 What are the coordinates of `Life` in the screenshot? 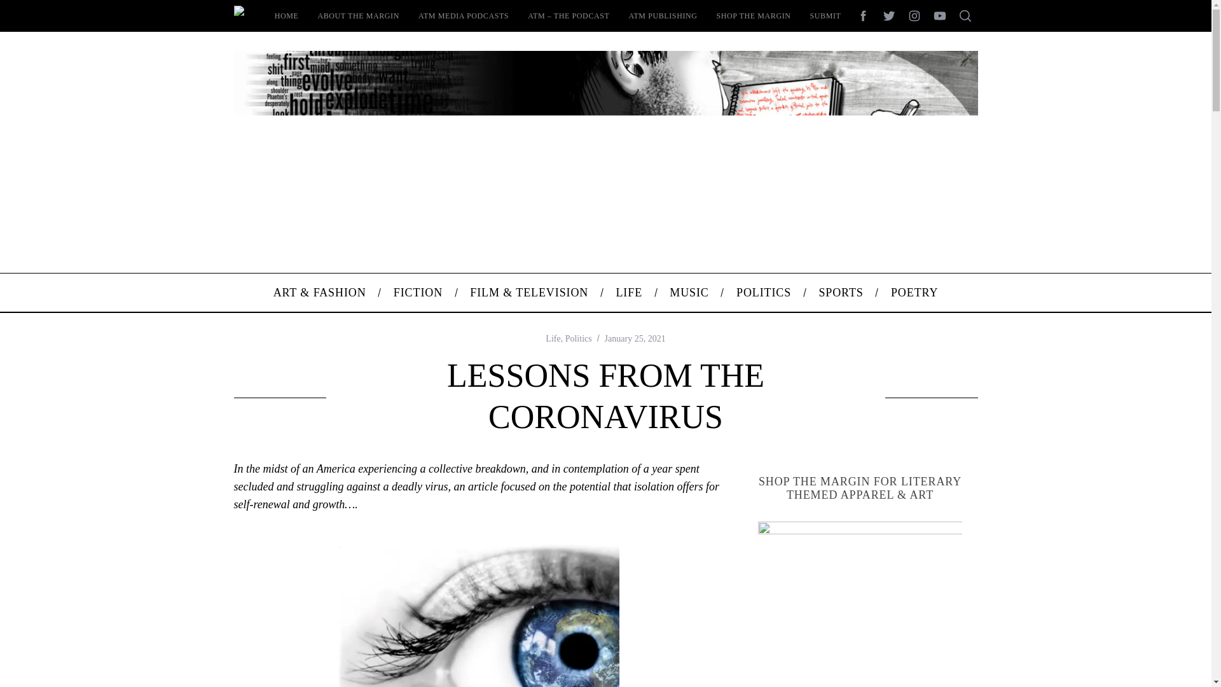 It's located at (553, 338).